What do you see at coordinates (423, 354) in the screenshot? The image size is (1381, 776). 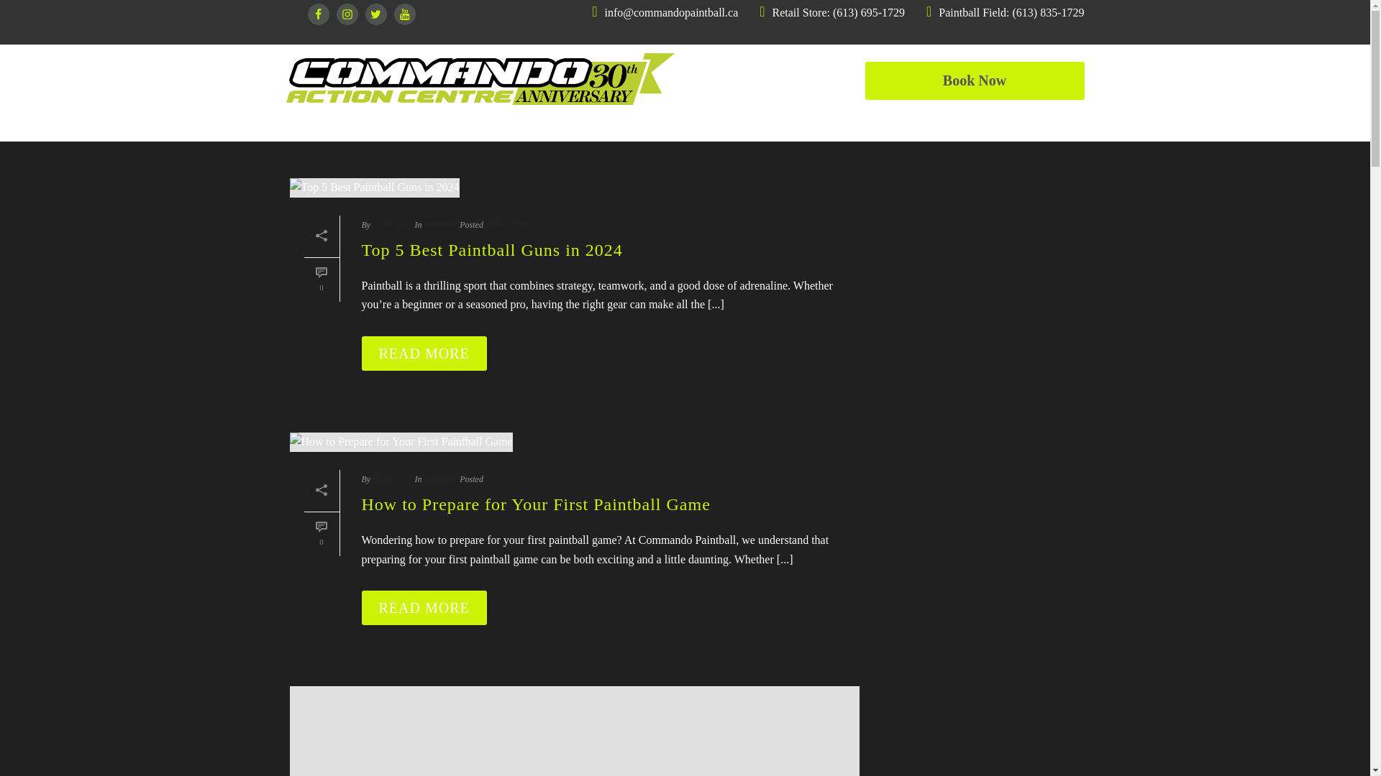 I see `READ MORE` at bounding box center [423, 354].